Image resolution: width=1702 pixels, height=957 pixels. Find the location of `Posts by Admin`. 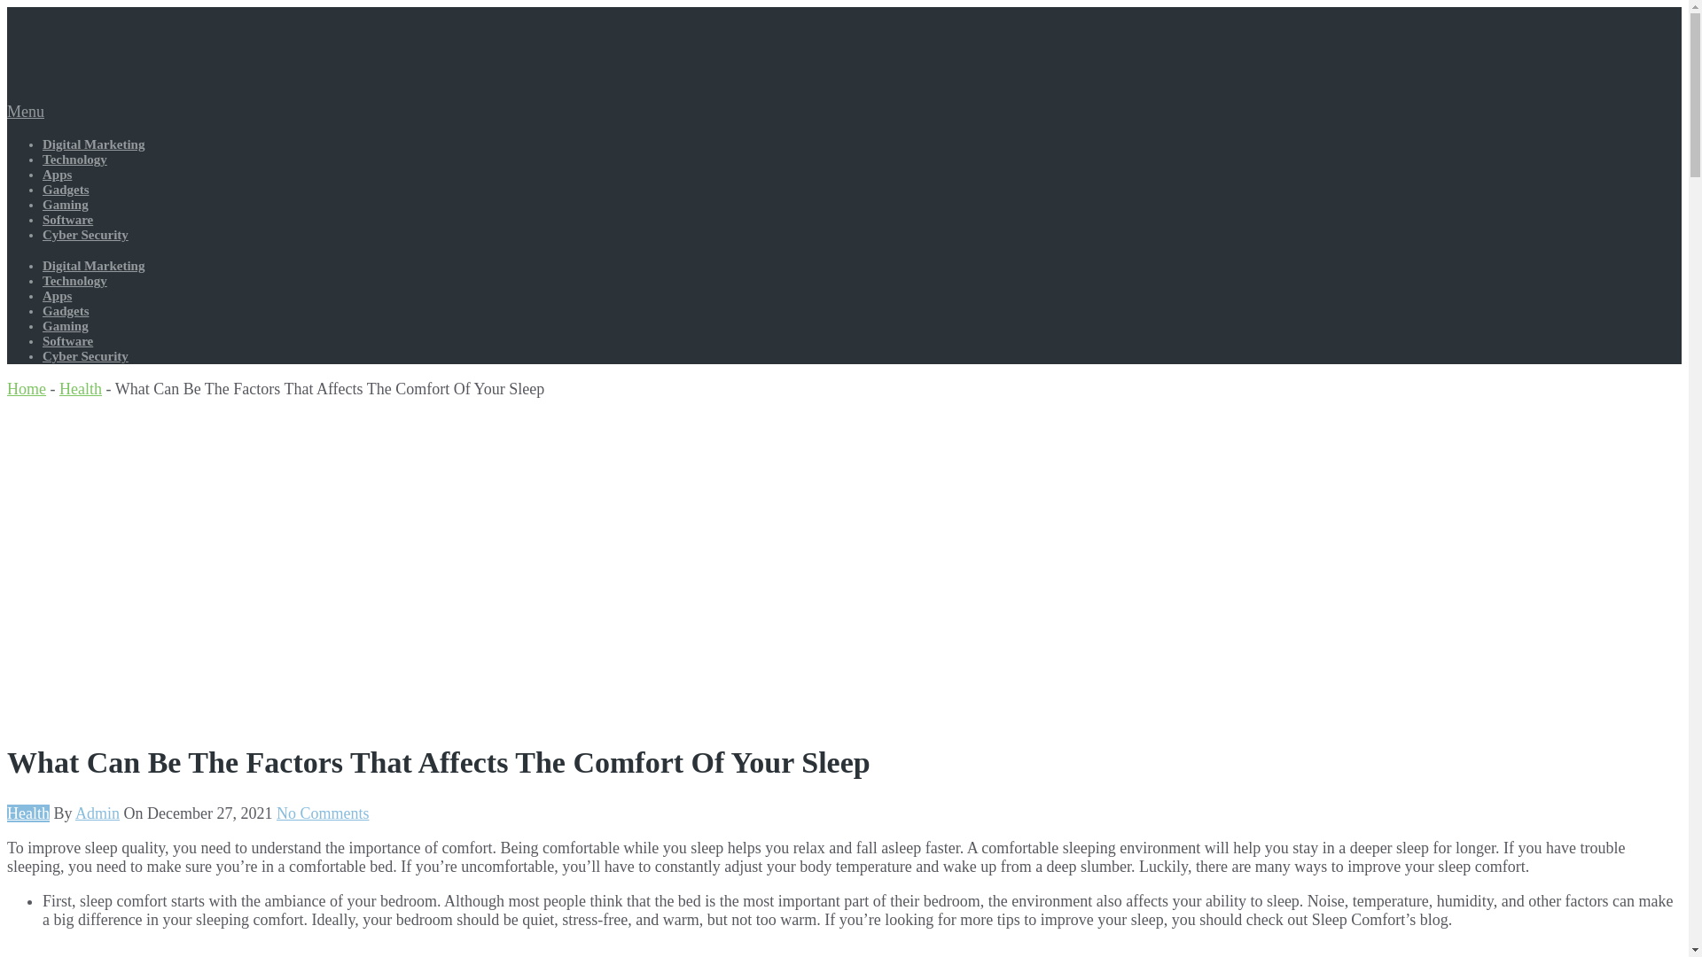

Posts by Admin is located at coordinates (97, 813).